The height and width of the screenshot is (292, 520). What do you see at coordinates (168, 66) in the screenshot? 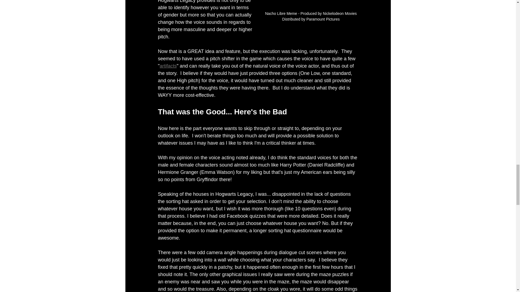
I see `artifacts` at bounding box center [168, 66].